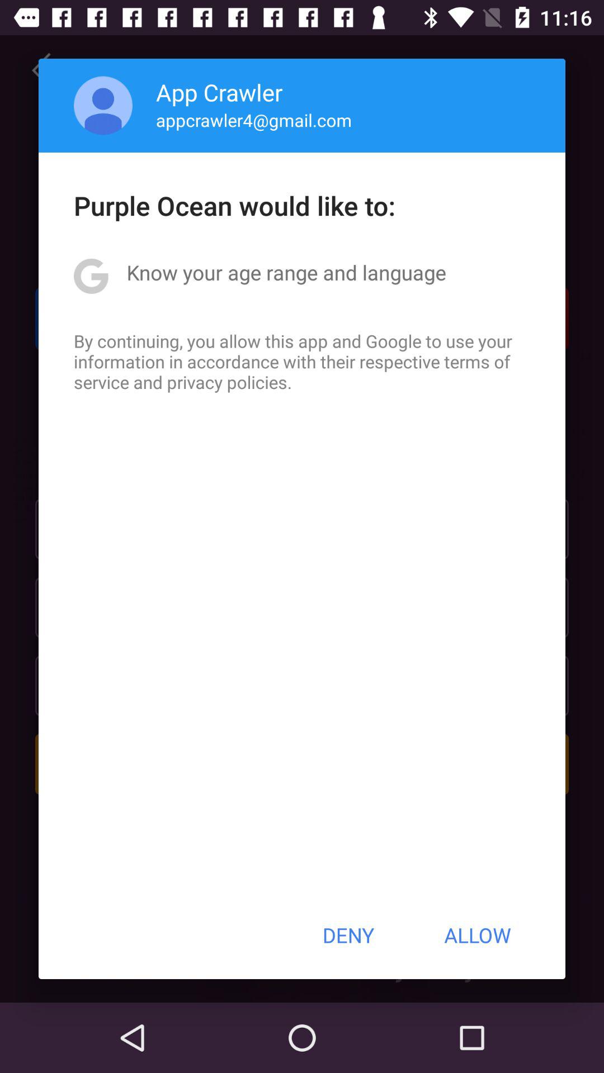 This screenshot has width=604, height=1073. I want to click on open the item next to app crawler, so click(103, 105).